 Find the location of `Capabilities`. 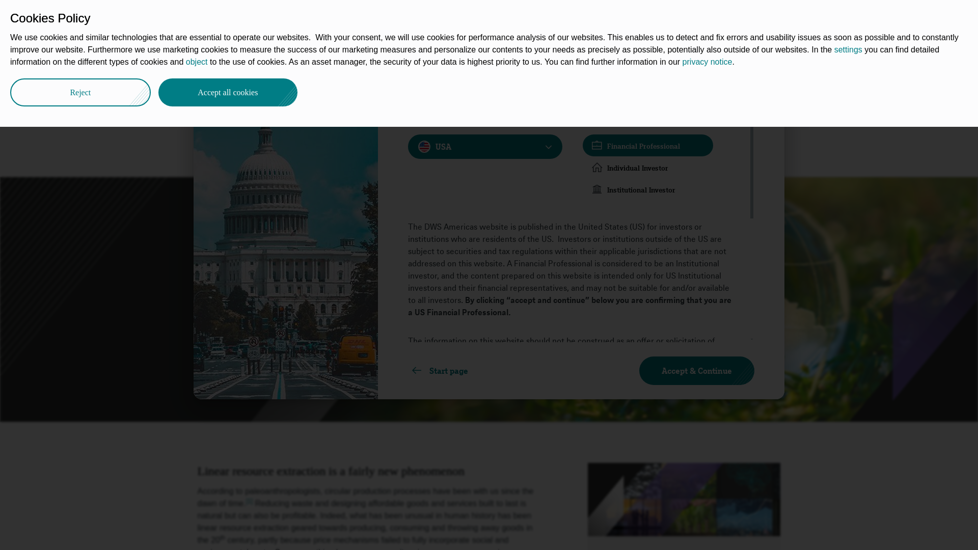

Capabilities is located at coordinates (324, 16).